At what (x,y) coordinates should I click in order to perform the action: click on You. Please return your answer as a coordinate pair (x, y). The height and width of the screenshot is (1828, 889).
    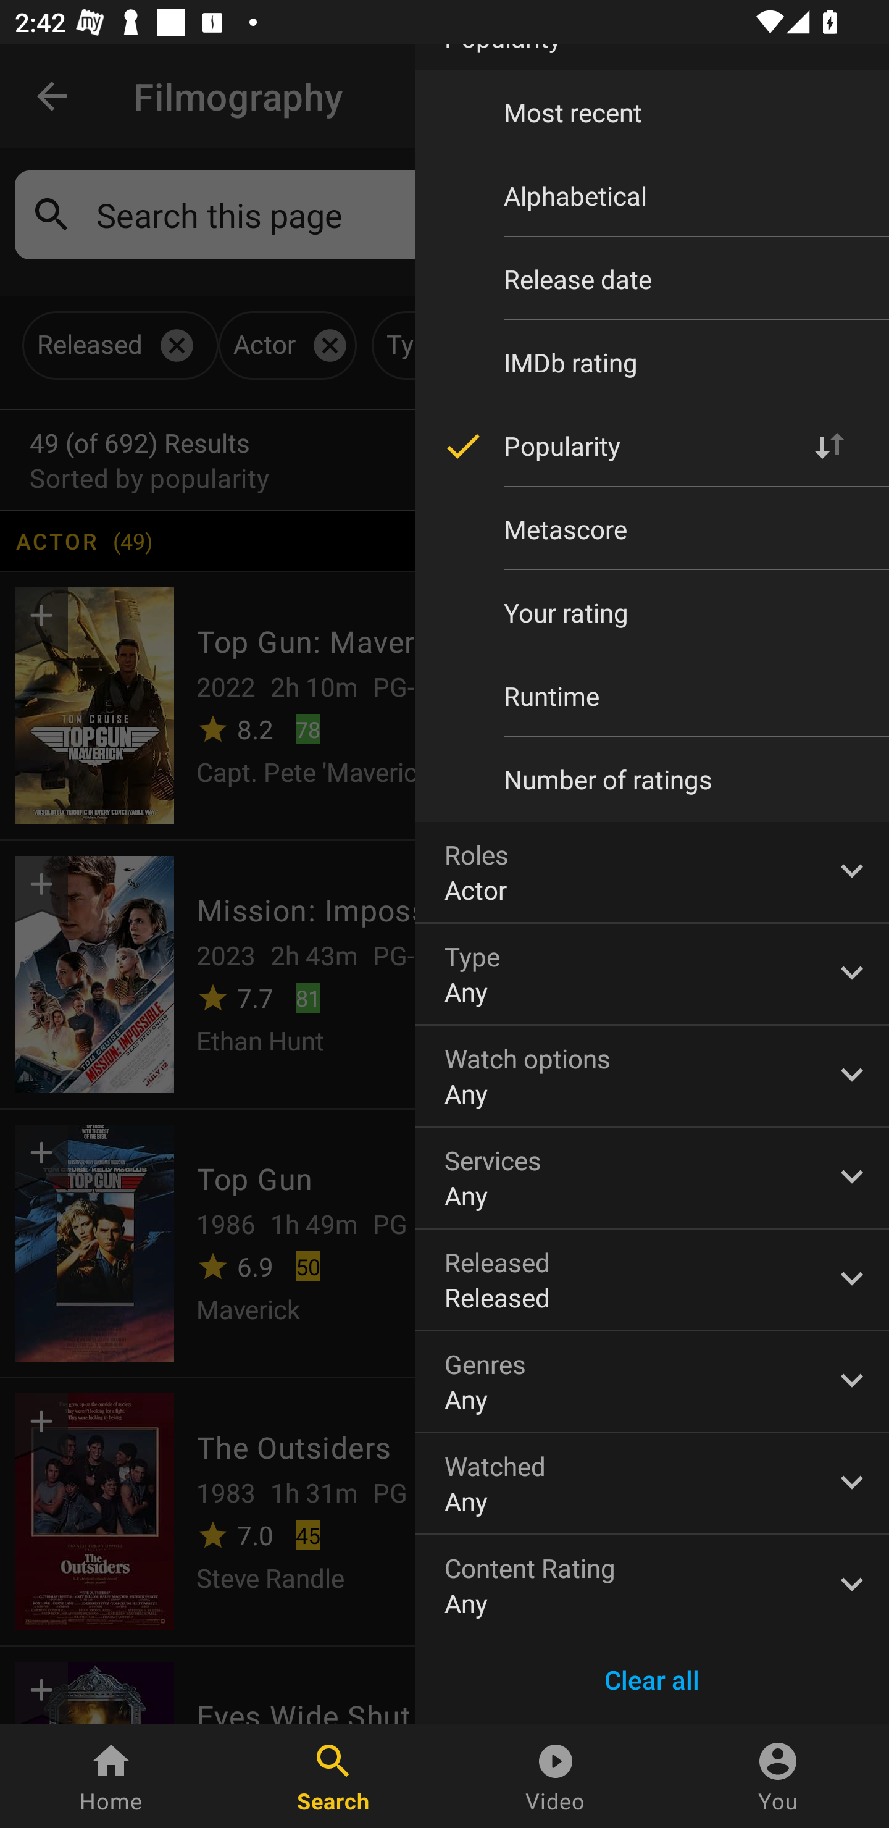
    Looking at the image, I should click on (778, 1776).